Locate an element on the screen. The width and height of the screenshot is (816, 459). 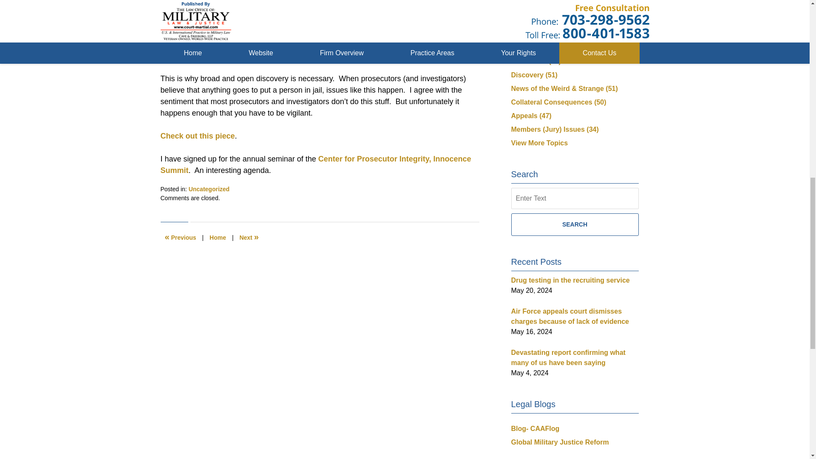
Center for Prosecutor Integrity, Innocence Summit is located at coordinates (316, 164).